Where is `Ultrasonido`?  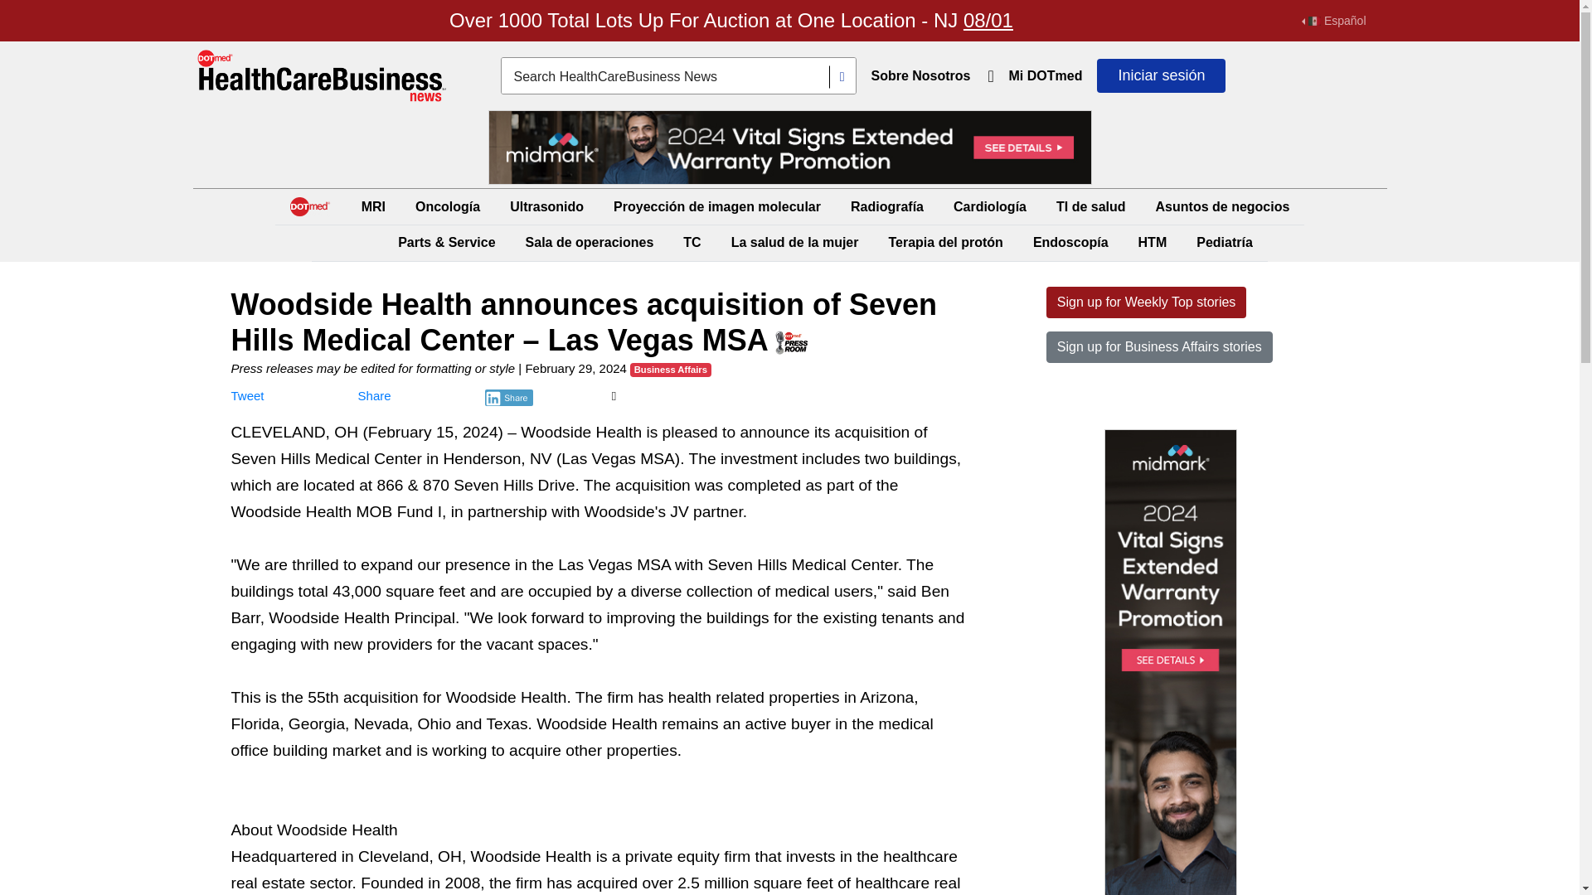 Ultrasonido is located at coordinates (546, 206).